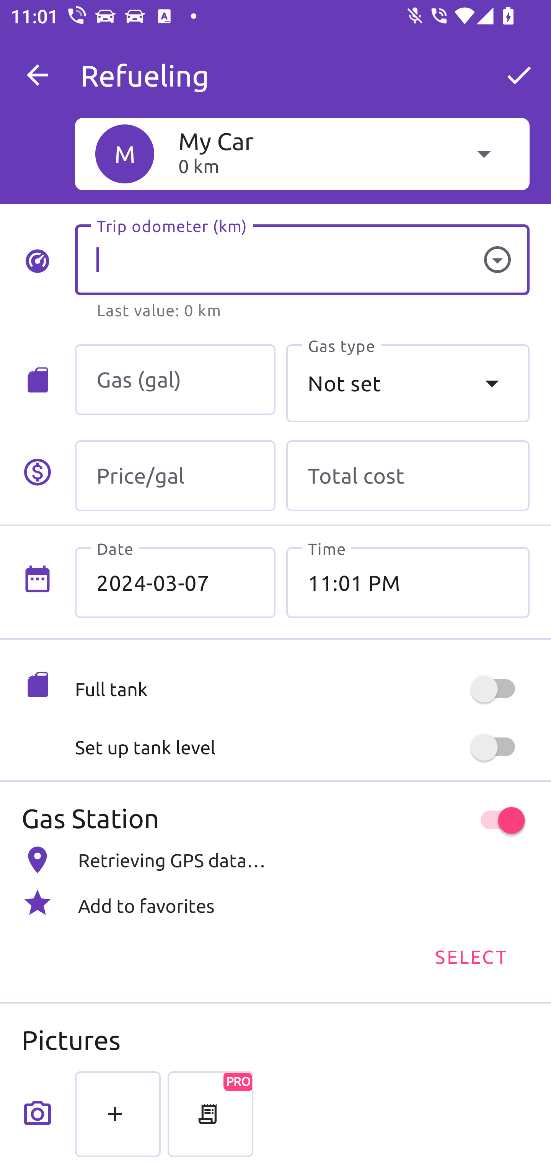 Image resolution: width=551 pixels, height=1164 pixels. What do you see at coordinates (37, 75) in the screenshot?
I see `Navigate up` at bounding box center [37, 75].